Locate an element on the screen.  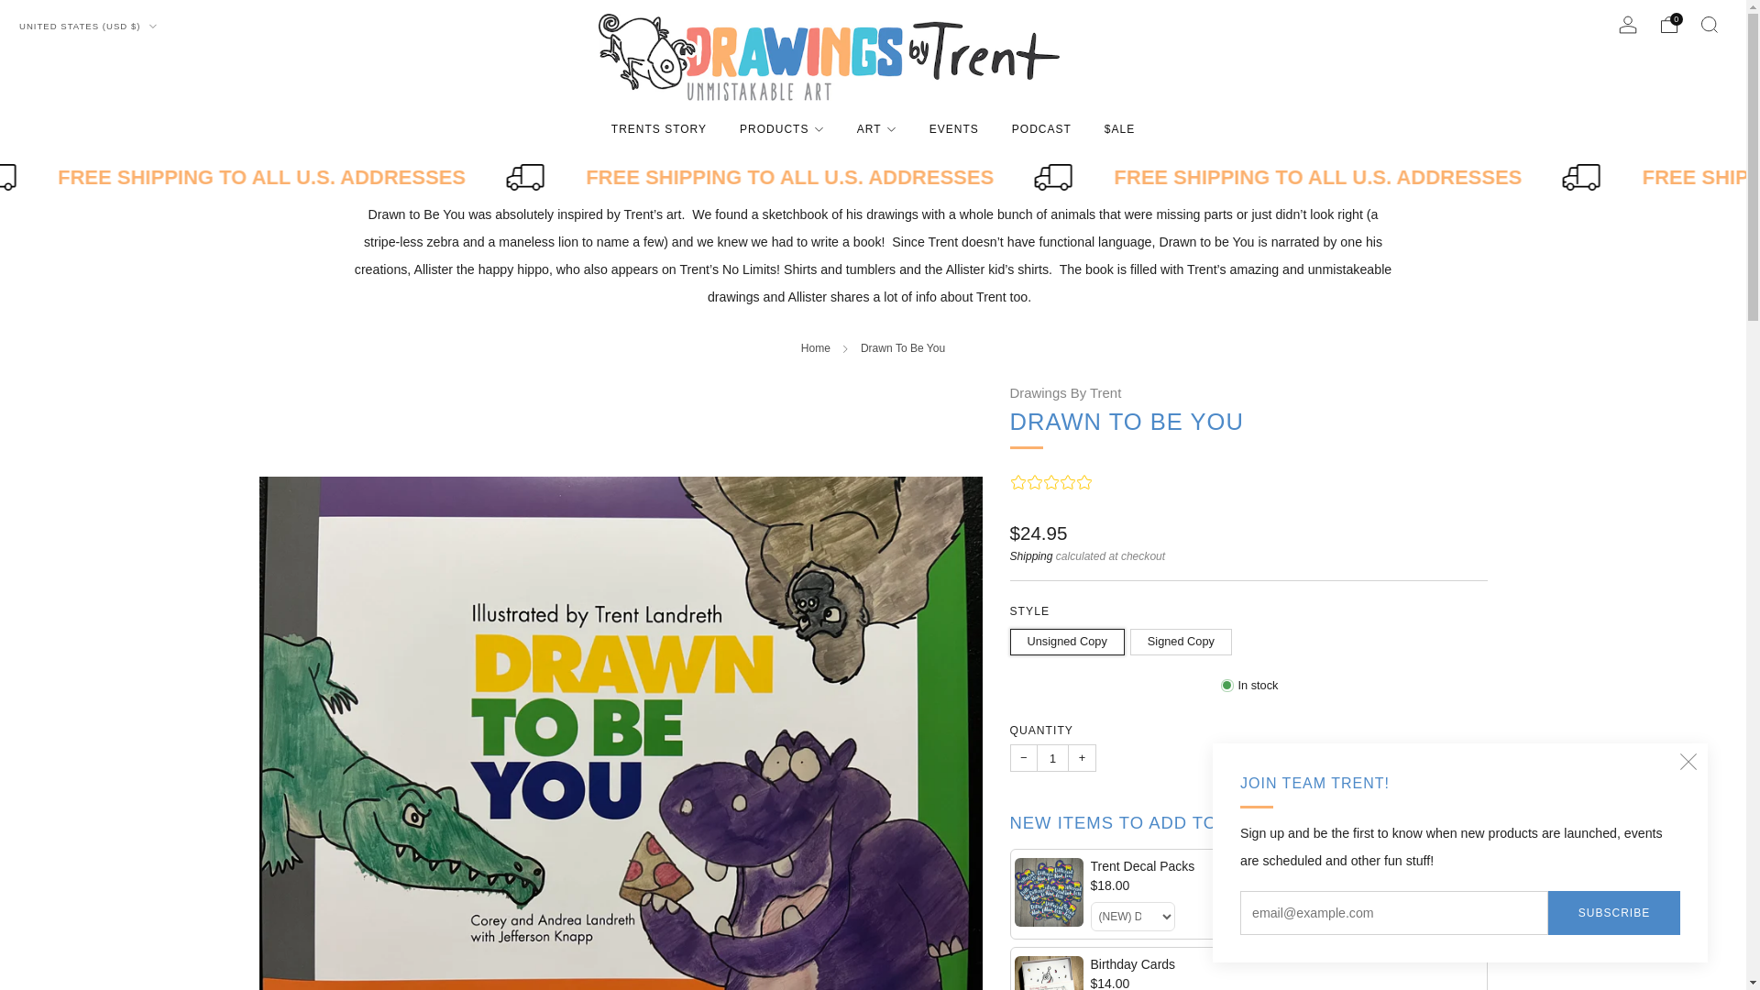
PRODUCTS is located at coordinates (781, 128).